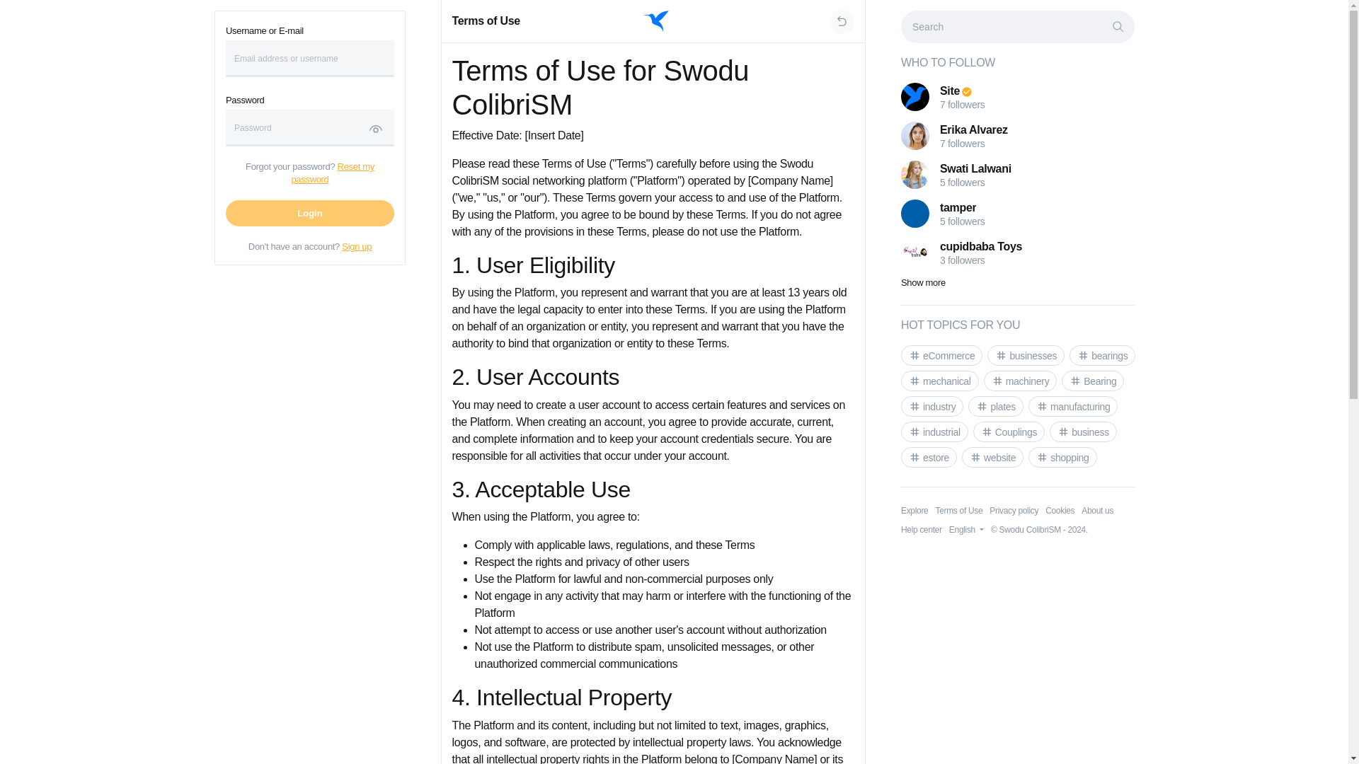 The image size is (1359, 764). What do you see at coordinates (1019, 381) in the screenshot?
I see `Posts 3` at bounding box center [1019, 381].